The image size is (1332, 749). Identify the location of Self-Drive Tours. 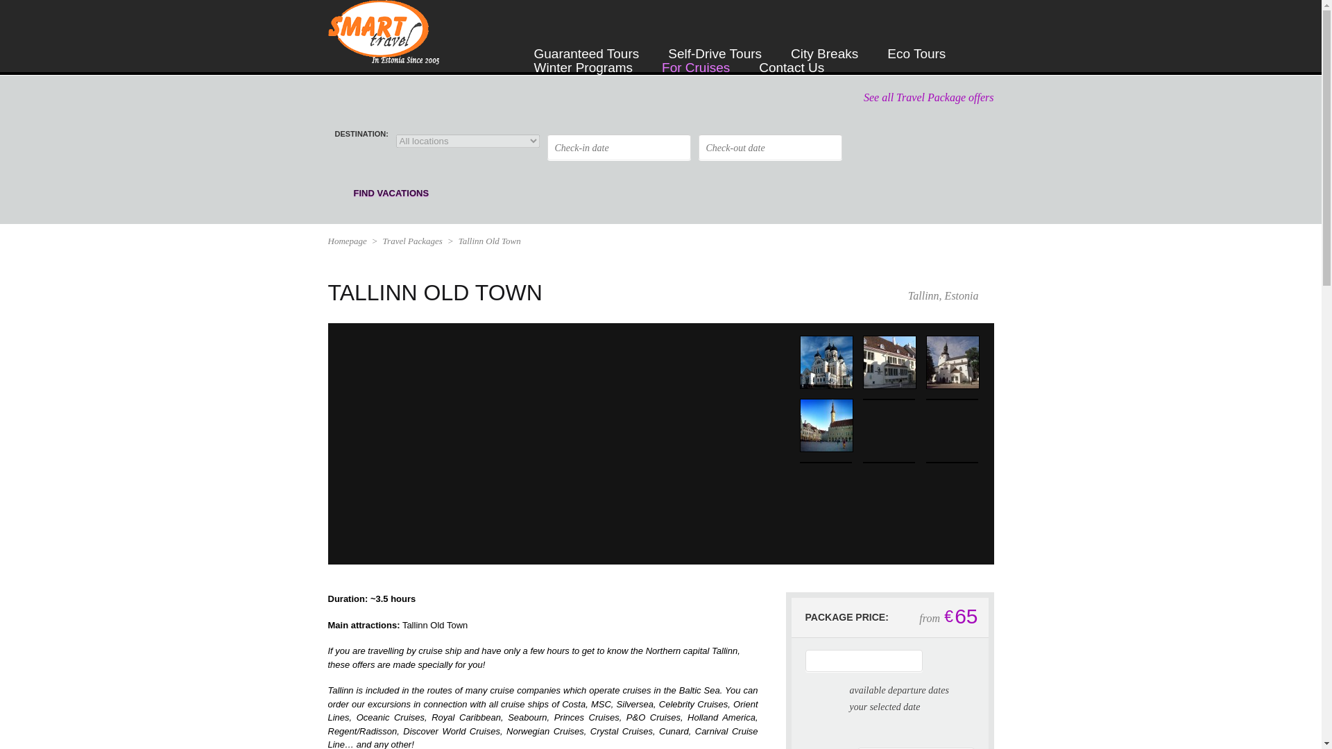
(715, 43).